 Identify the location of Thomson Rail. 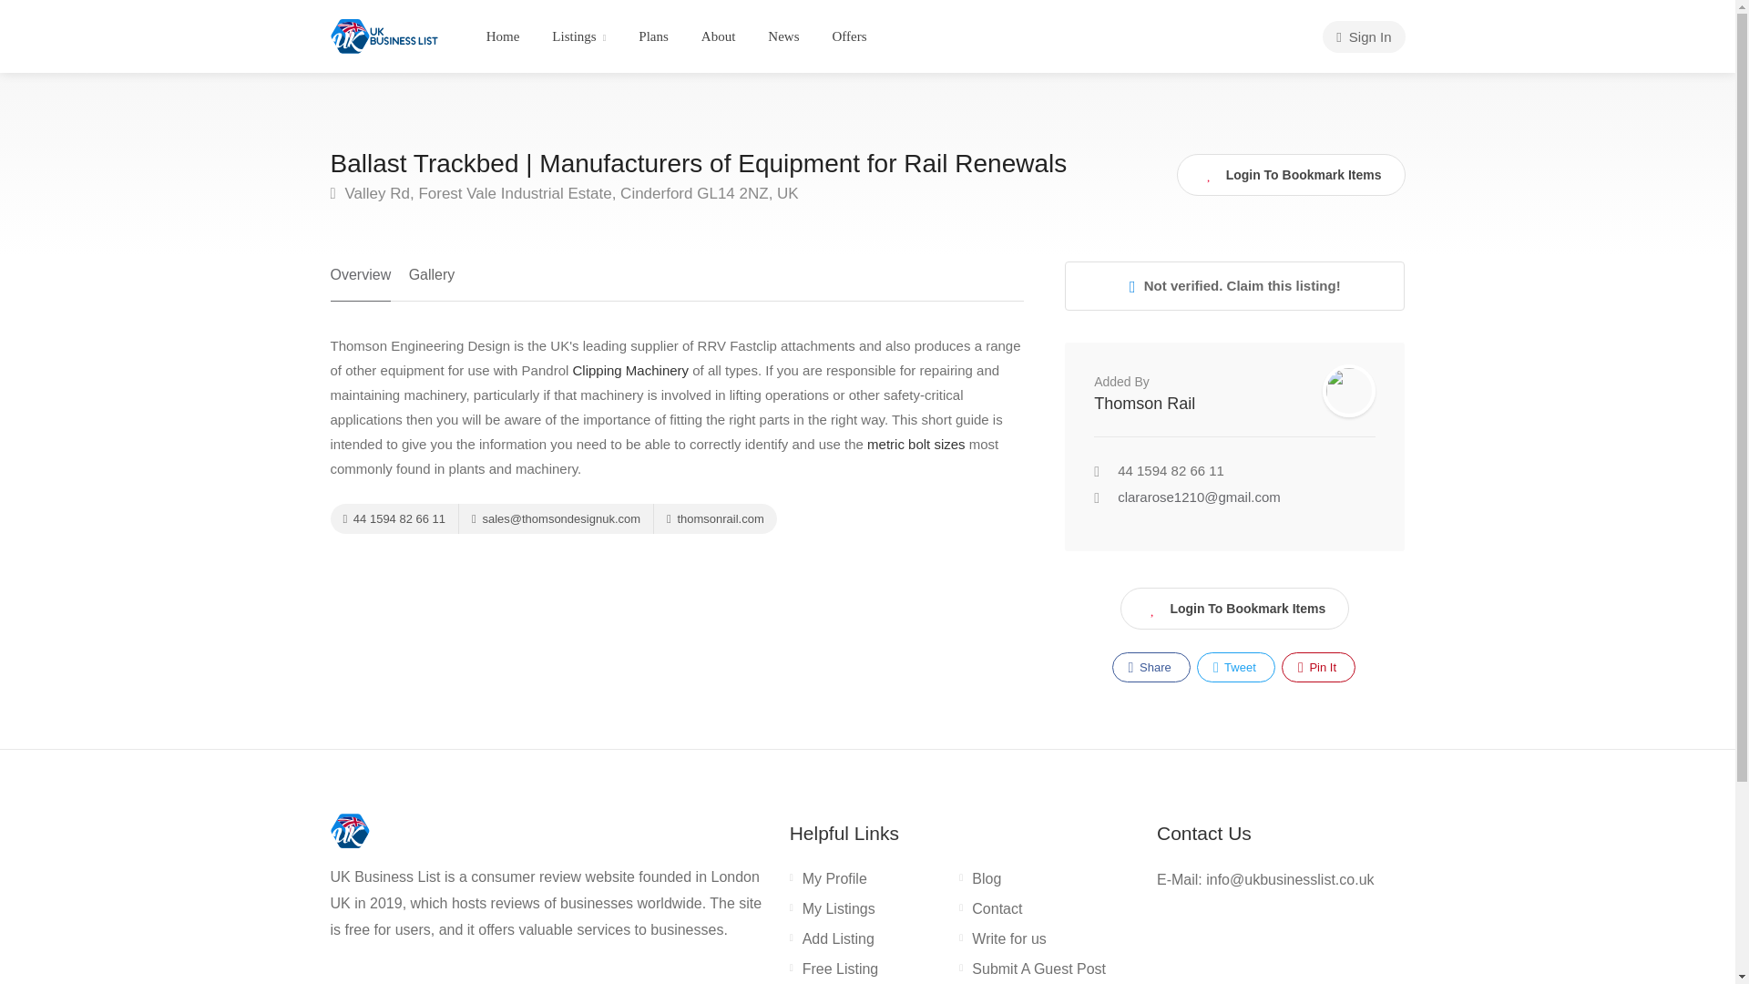
(1144, 403).